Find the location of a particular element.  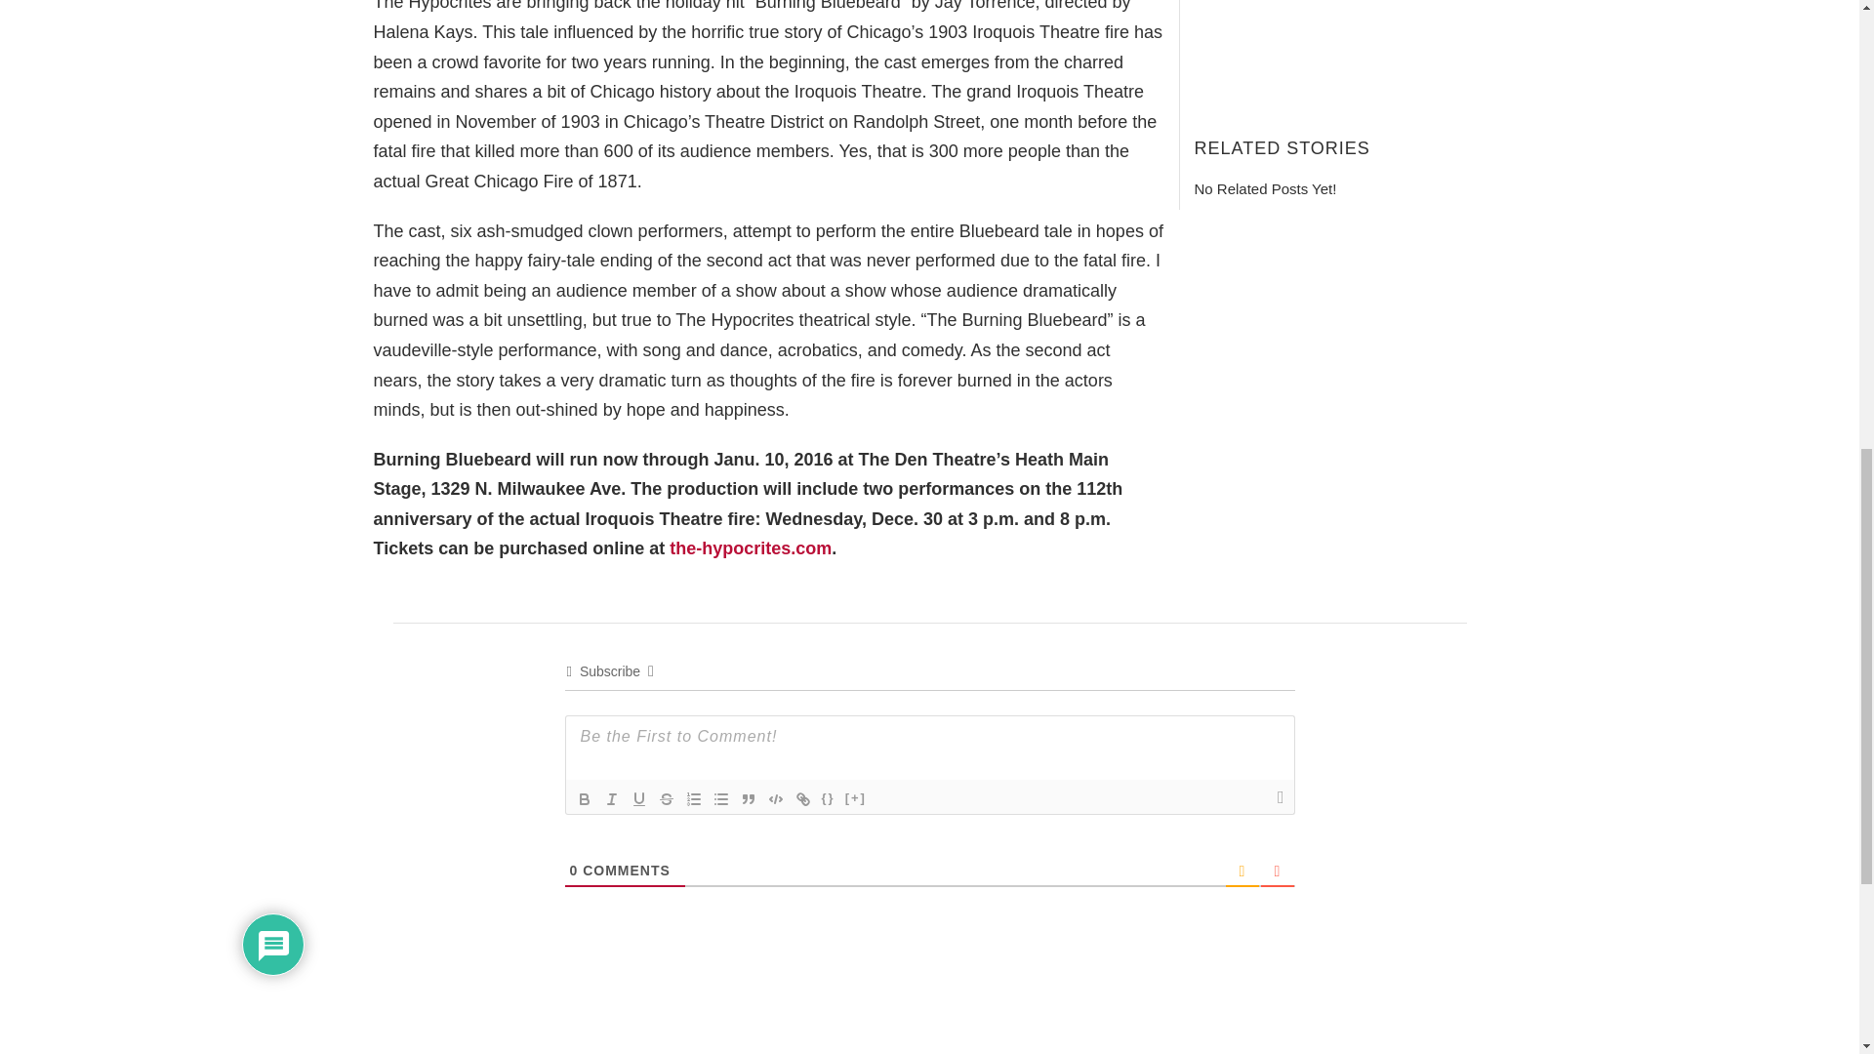

the-hypocrites.com is located at coordinates (750, 548).